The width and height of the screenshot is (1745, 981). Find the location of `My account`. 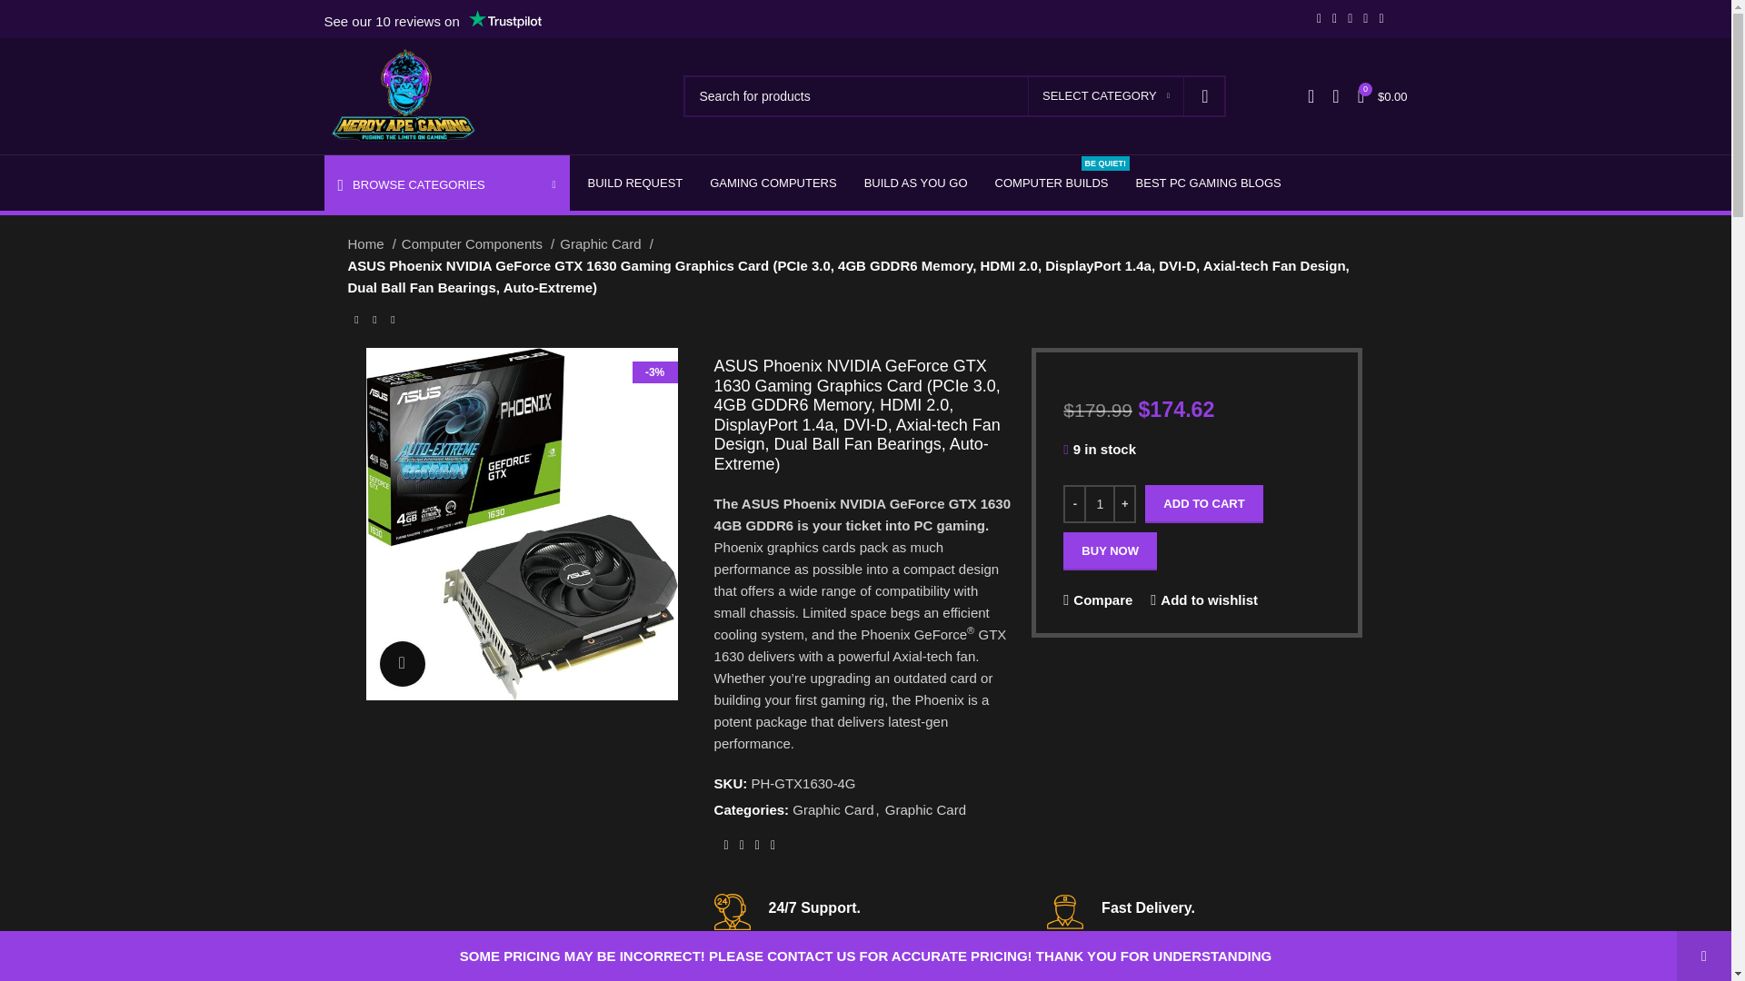

My account is located at coordinates (1311, 96).